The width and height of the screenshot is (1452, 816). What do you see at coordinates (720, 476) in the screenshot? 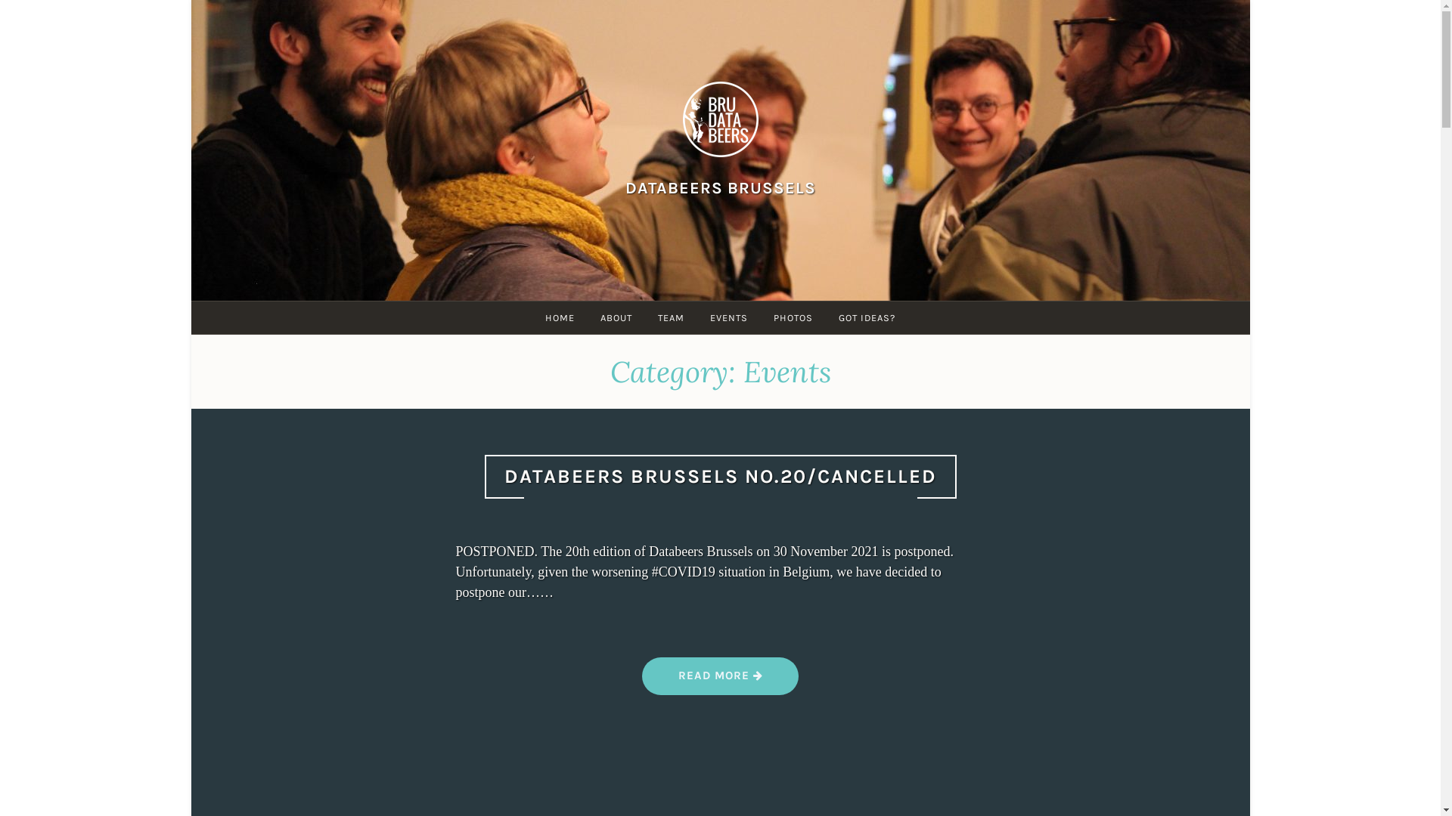
I see `DATABEERS BRUSSELS NO.20/CANCELLED` at bounding box center [720, 476].